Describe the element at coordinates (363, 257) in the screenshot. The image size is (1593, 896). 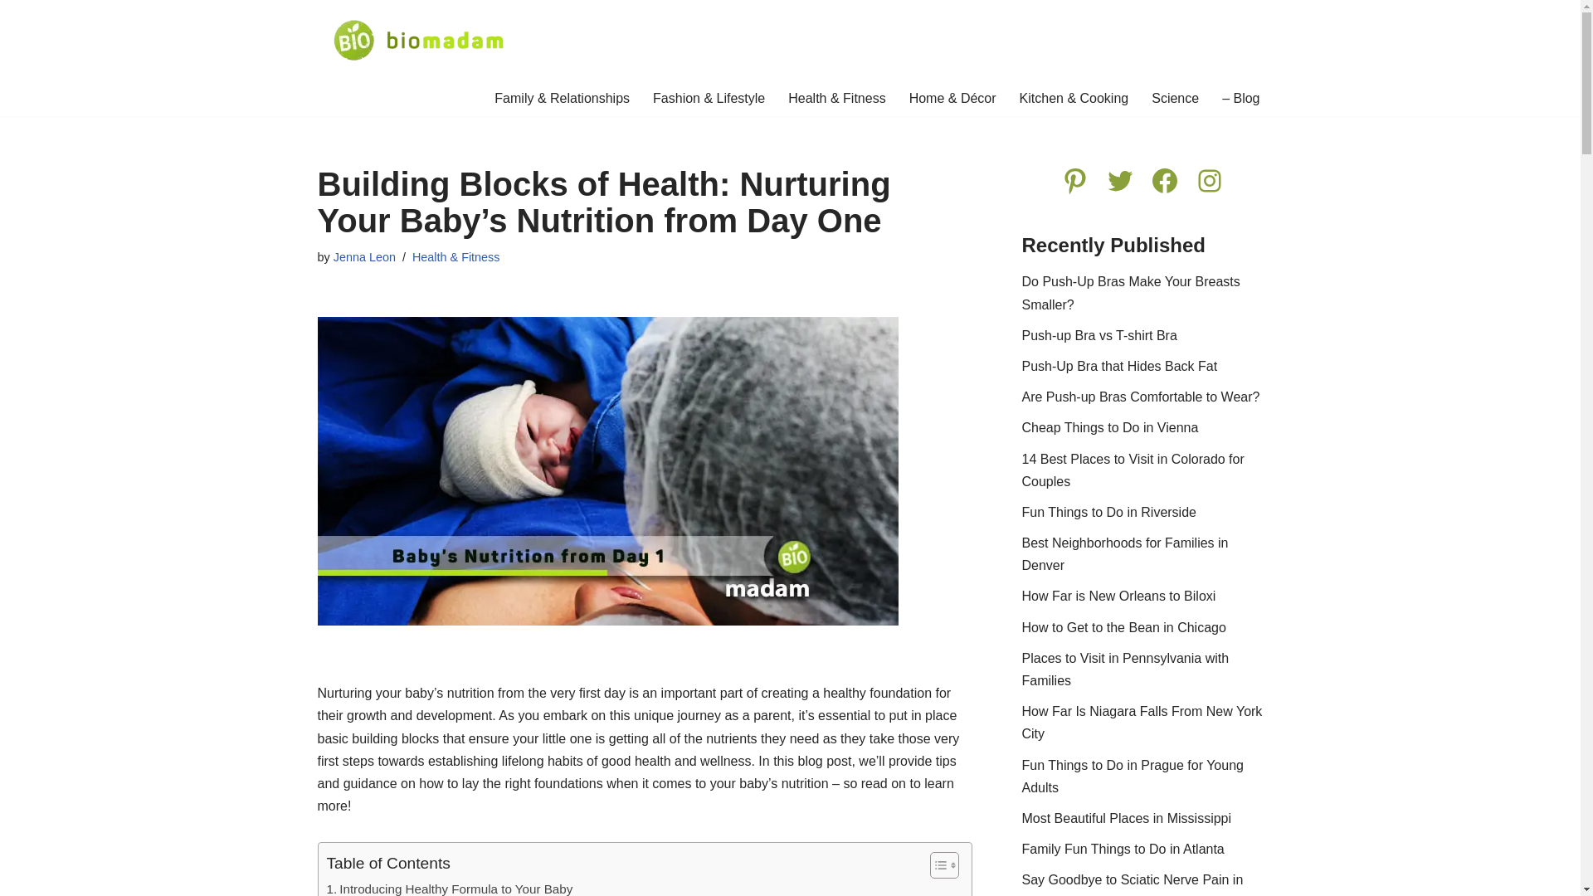
I see `Jenna Leon` at that location.